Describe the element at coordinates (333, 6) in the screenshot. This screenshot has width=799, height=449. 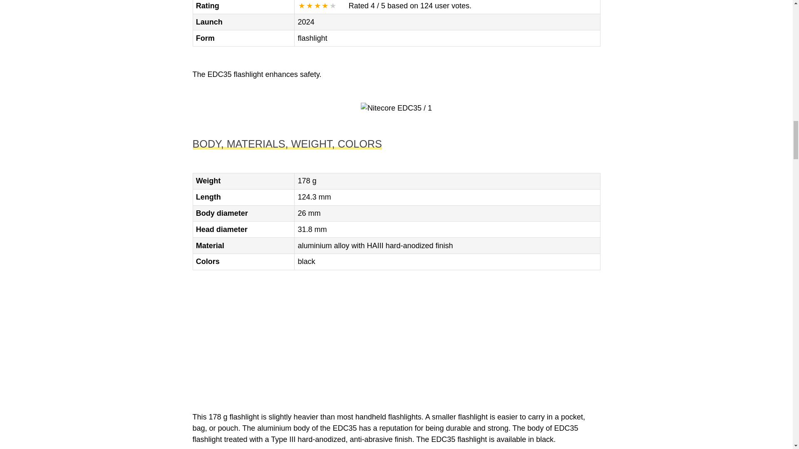
I see `Excellent` at that location.